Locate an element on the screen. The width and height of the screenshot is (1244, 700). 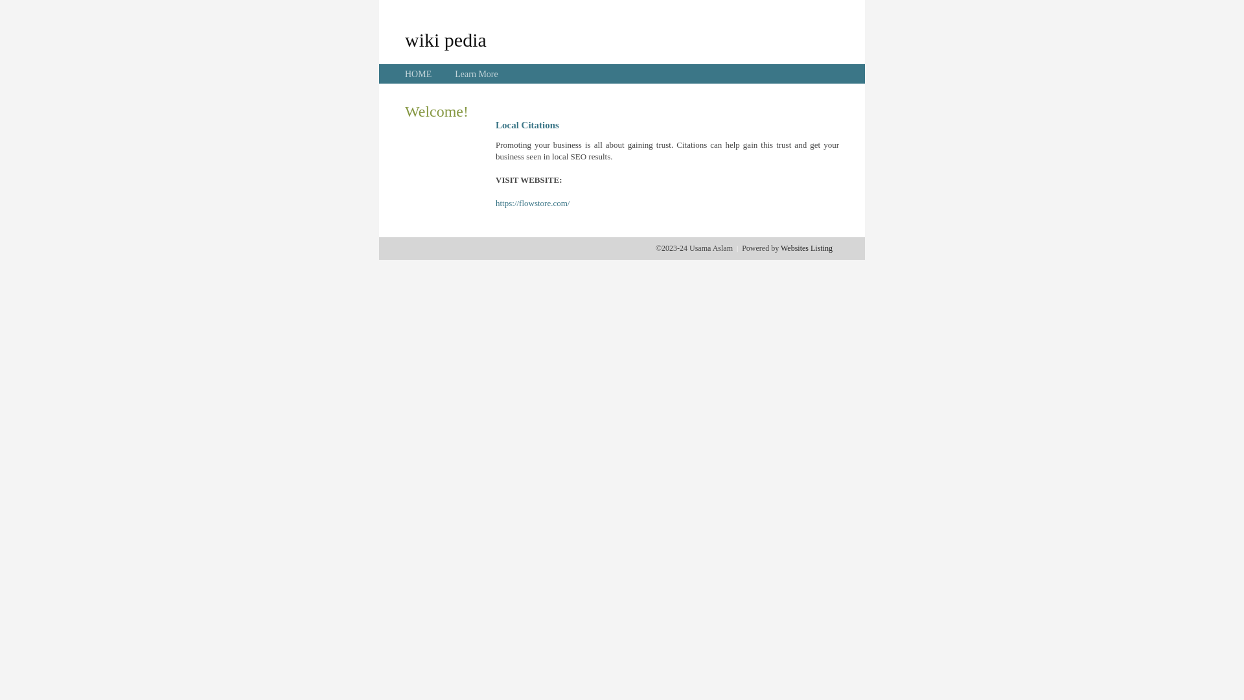
https://flowstore.com/ is located at coordinates (533, 204).